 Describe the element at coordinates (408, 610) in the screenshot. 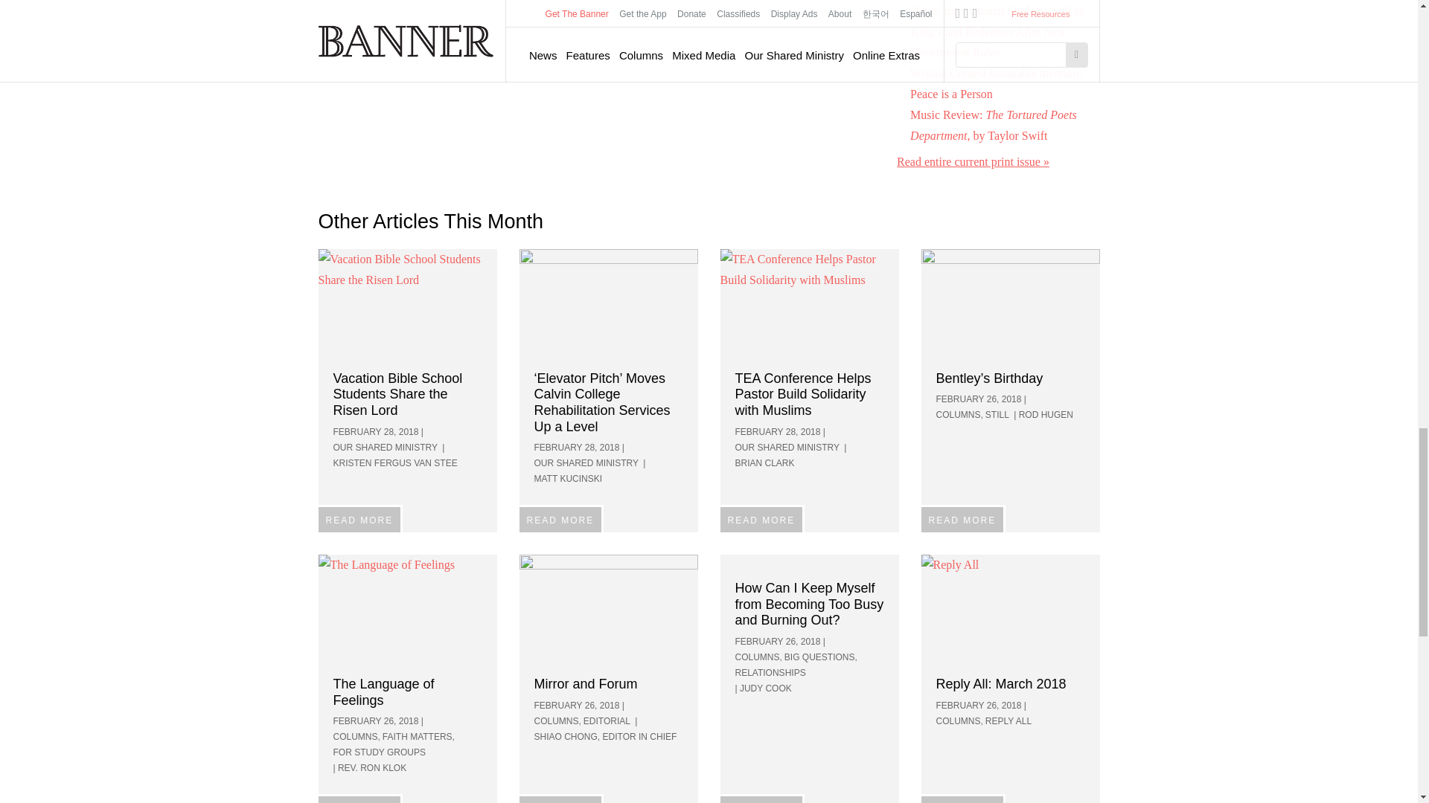

I see `The Language of Feelings` at that location.